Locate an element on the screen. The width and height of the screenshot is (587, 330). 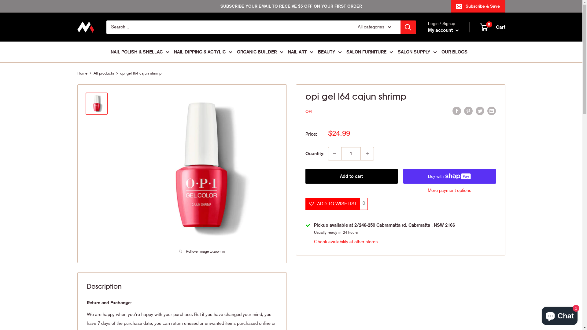
Decrease quantity by 1 is located at coordinates (335, 154).